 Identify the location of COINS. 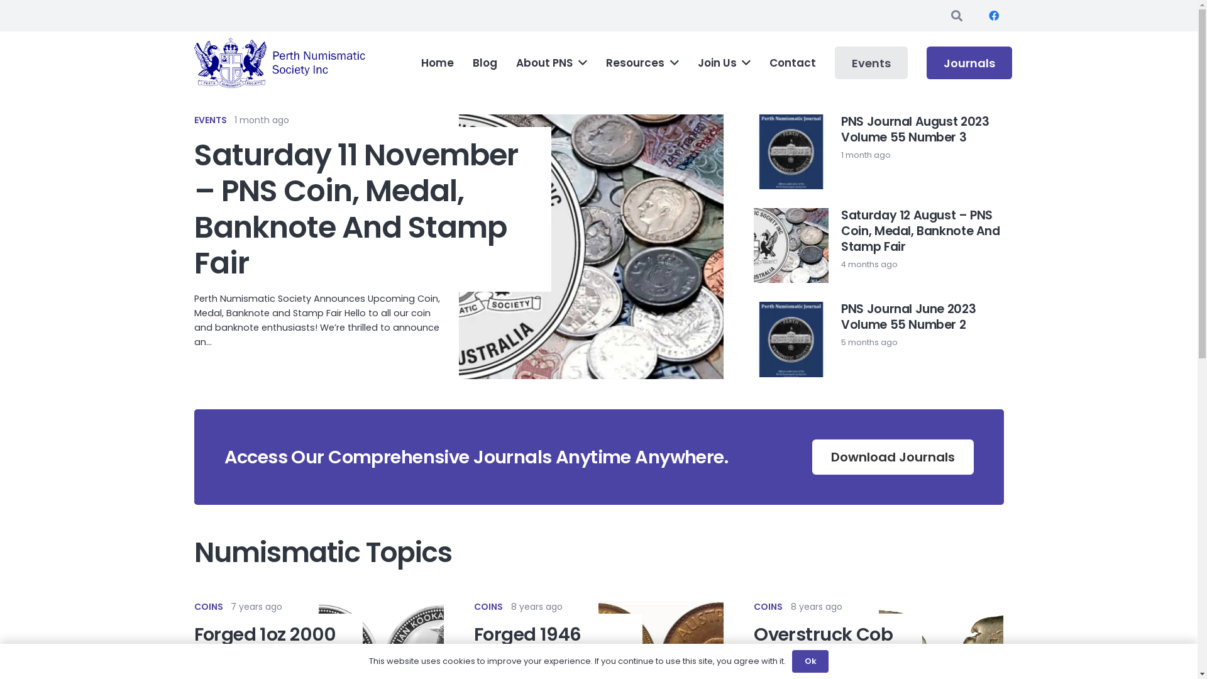
(488, 607).